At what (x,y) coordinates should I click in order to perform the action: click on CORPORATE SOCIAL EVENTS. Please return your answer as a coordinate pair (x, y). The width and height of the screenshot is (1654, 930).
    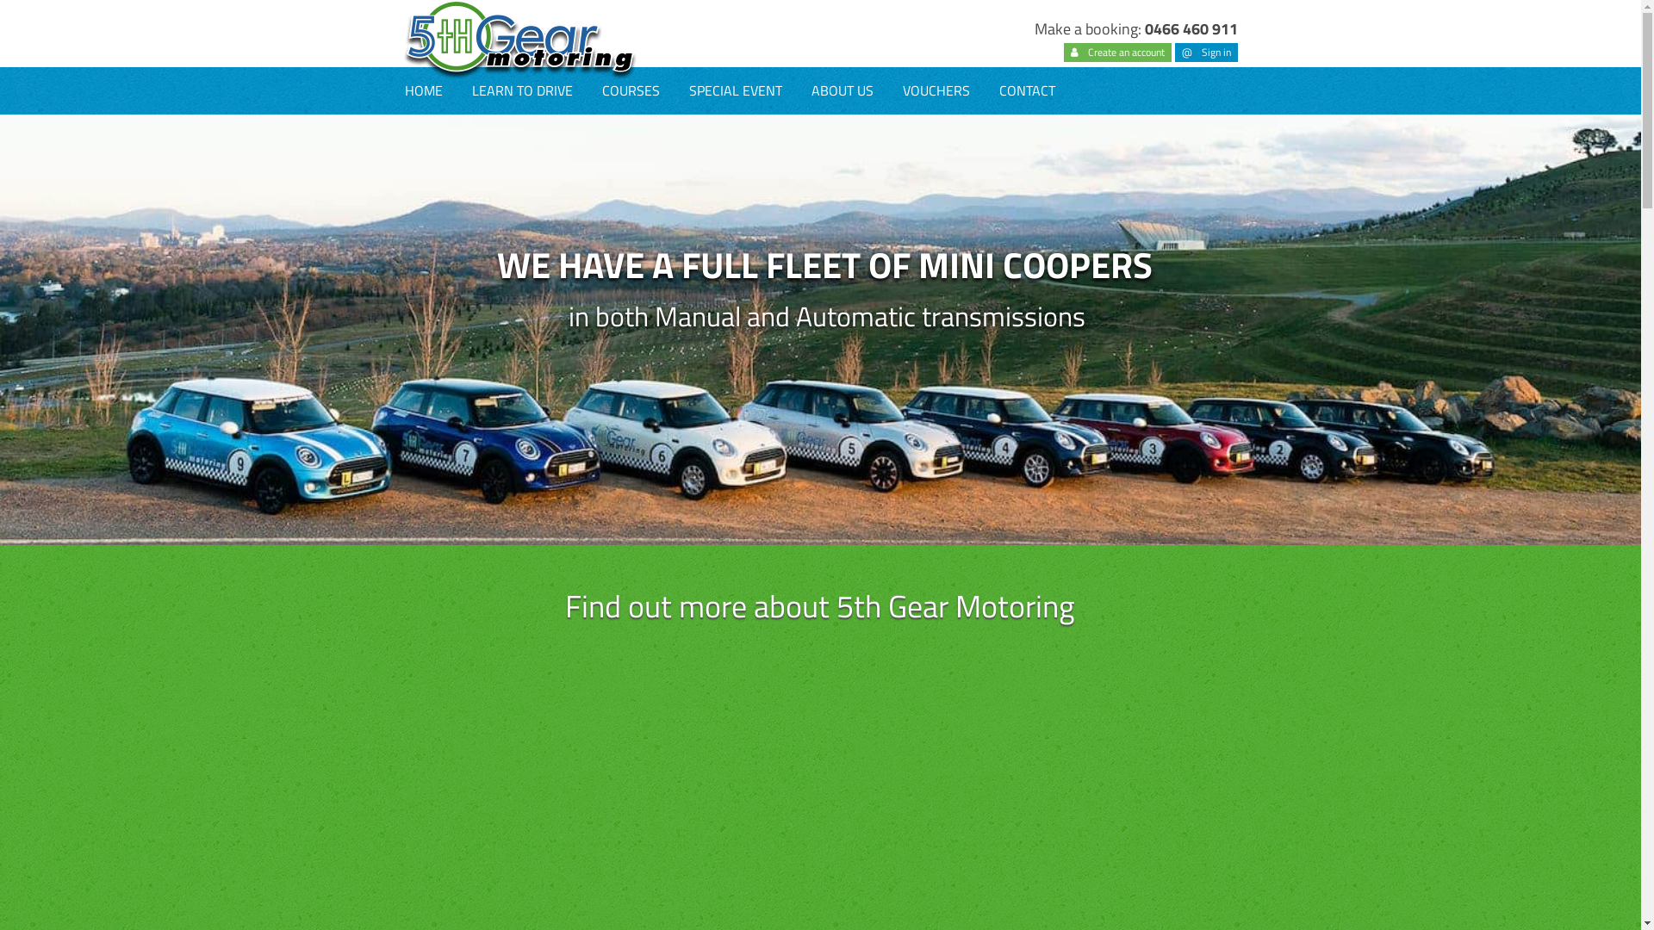
    Looking at the image, I should click on (735, 138).